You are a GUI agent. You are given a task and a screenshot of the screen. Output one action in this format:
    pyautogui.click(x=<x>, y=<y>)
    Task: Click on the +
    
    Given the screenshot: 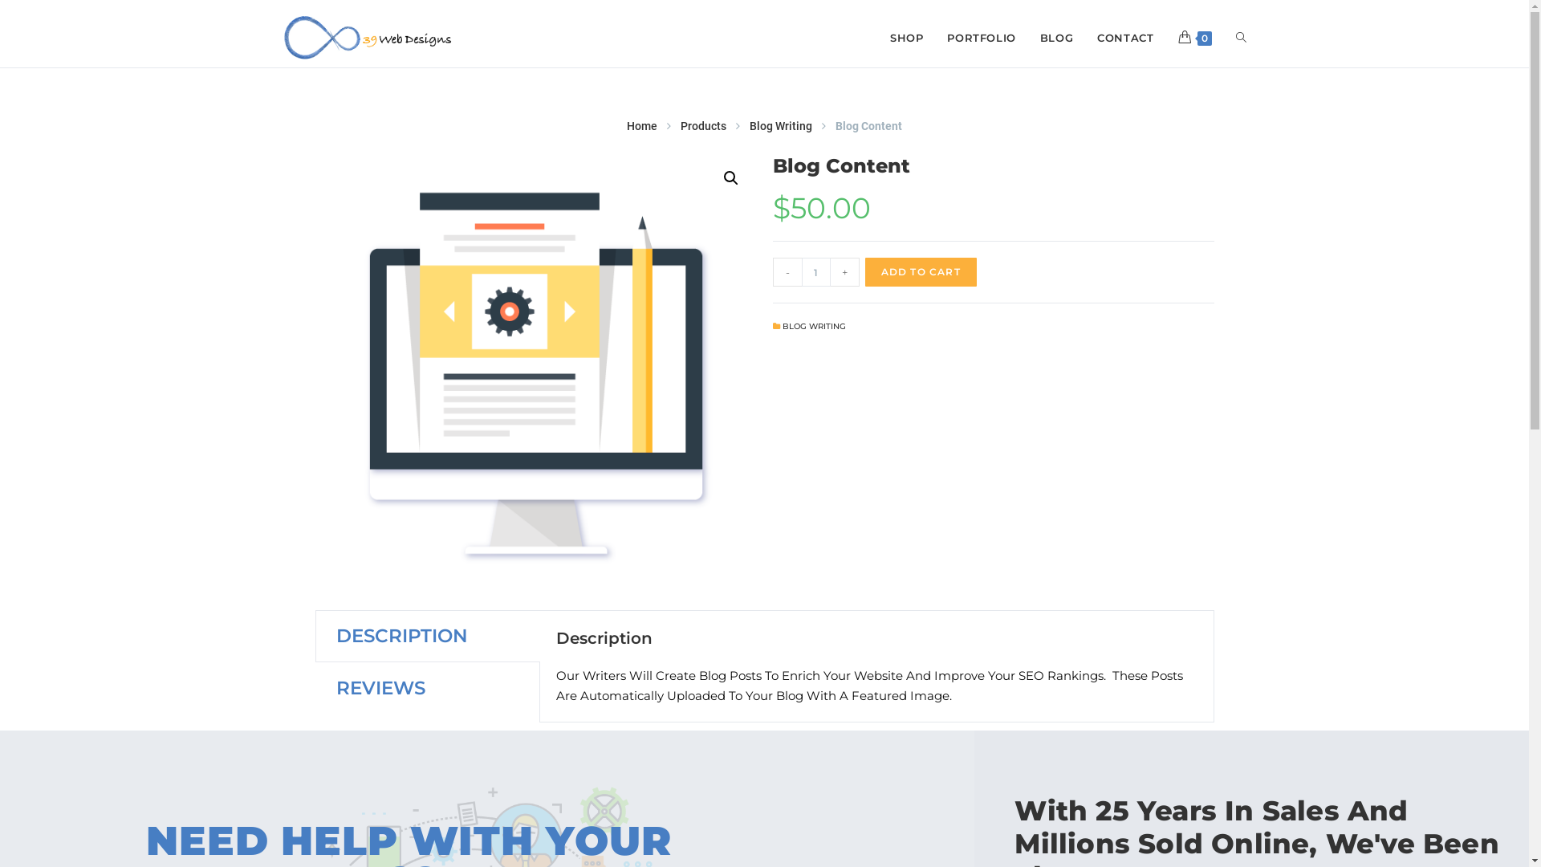 What is the action you would take?
    pyautogui.click(x=844, y=272)
    